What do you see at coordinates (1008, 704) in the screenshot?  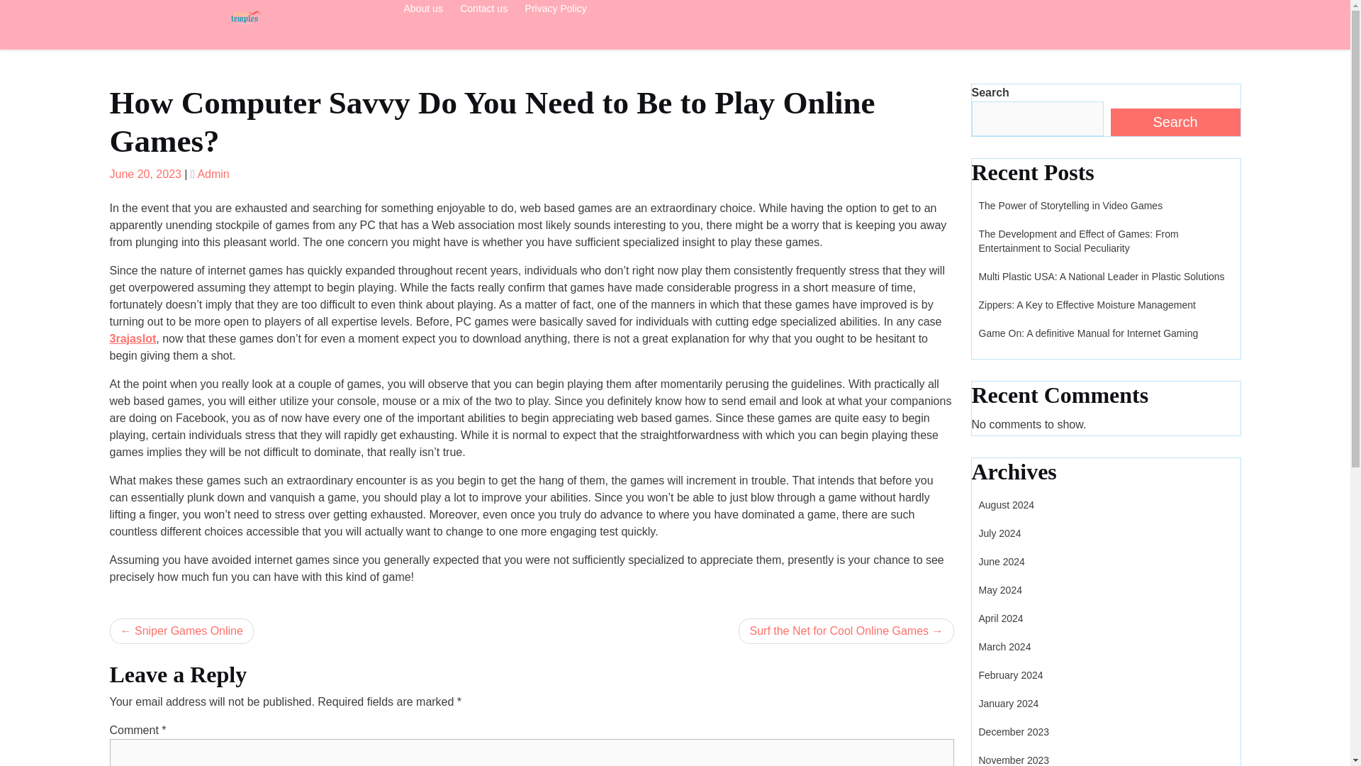 I see `January 2024` at bounding box center [1008, 704].